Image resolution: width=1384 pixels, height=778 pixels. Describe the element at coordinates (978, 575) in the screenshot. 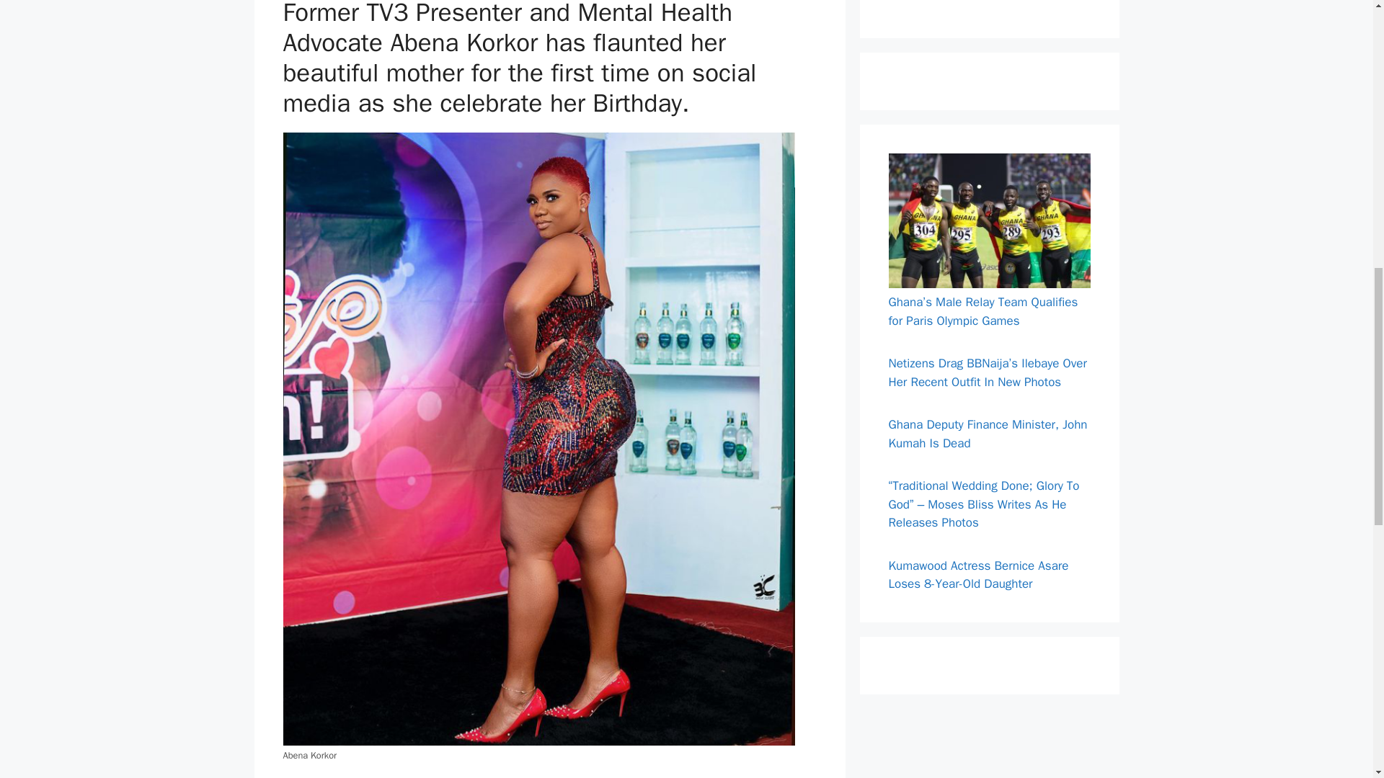

I see `Kumawood Actress Bernice Asare Loses 8-Year-Old Daughter` at that location.